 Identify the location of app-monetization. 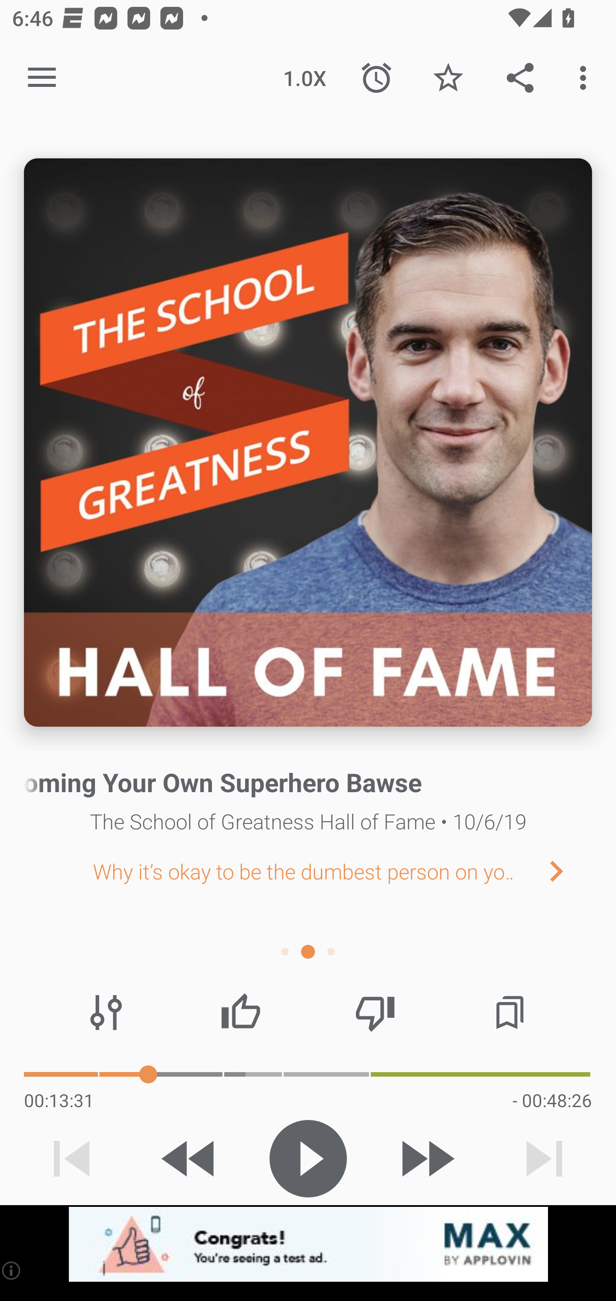
(308, 1245).